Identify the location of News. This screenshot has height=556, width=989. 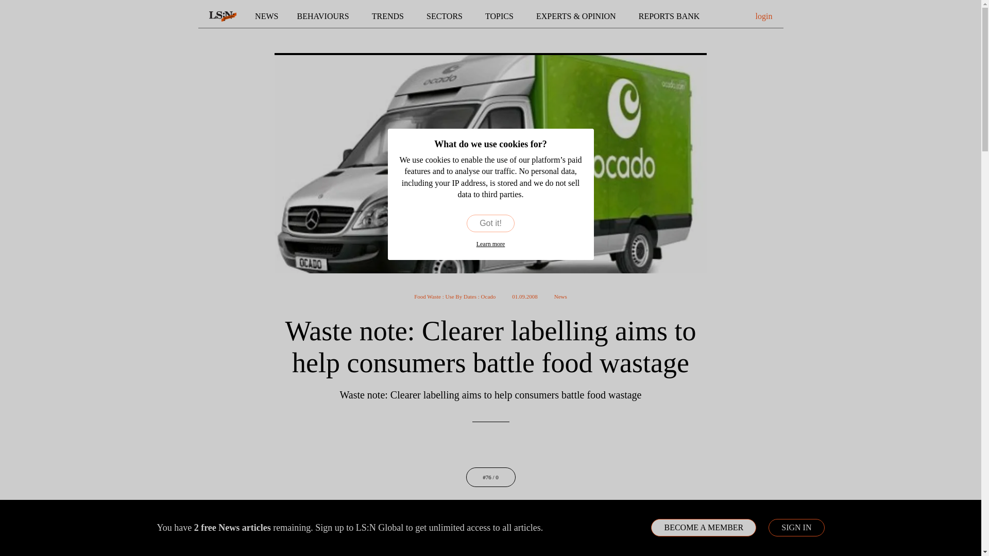
(266, 16).